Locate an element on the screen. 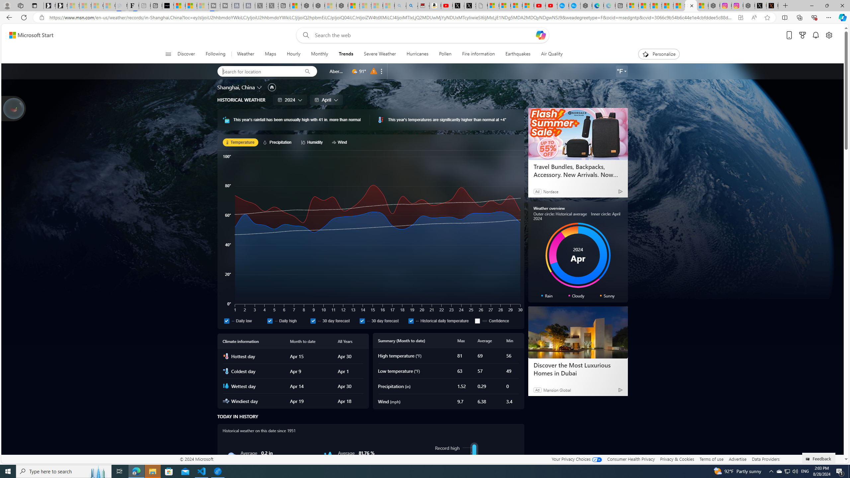 This screenshot has height=478, width=850. Consumer Health Privacy is located at coordinates (631, 459).